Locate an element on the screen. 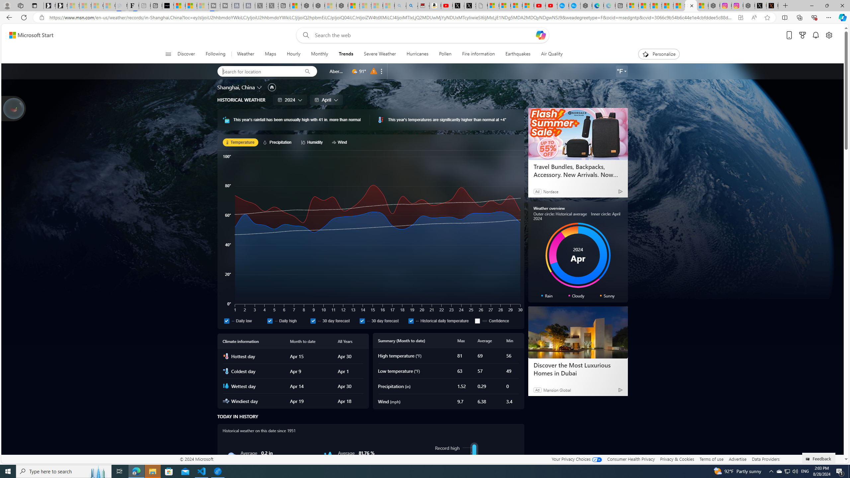 This screenshot has height=478, width=850. Consumer Health Privacy is located at coordinates (631, 459).